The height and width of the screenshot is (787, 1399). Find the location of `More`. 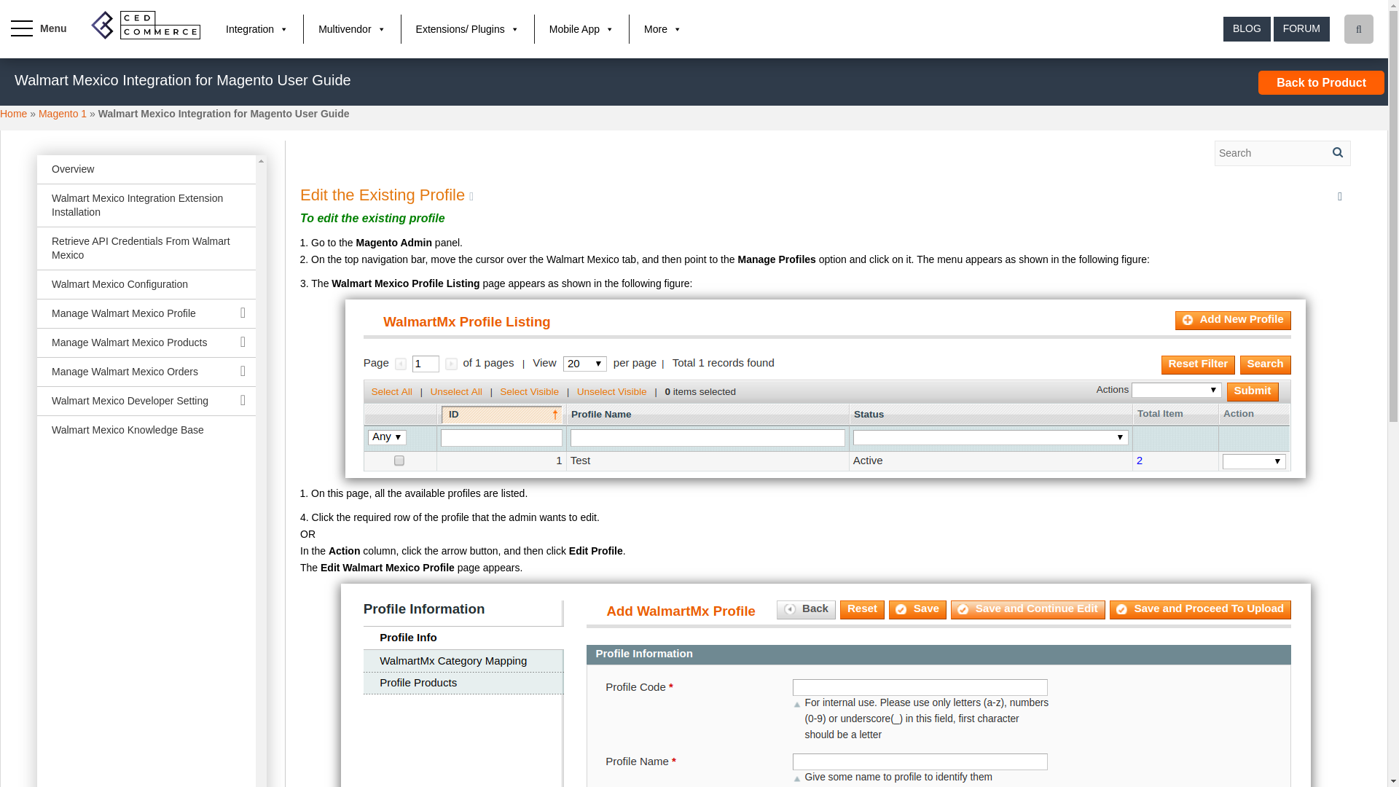

More is located at coordinates (663, 29).